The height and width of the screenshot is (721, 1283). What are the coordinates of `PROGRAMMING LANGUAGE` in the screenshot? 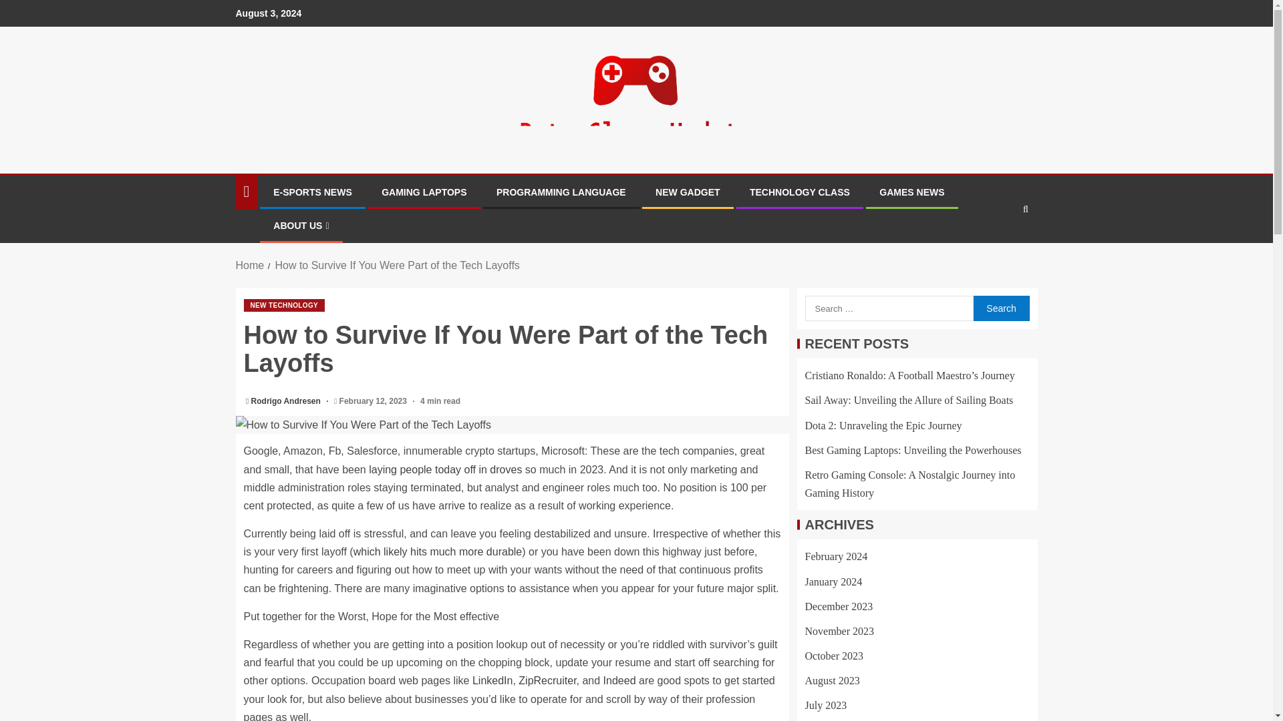 It's located at (561, 192).